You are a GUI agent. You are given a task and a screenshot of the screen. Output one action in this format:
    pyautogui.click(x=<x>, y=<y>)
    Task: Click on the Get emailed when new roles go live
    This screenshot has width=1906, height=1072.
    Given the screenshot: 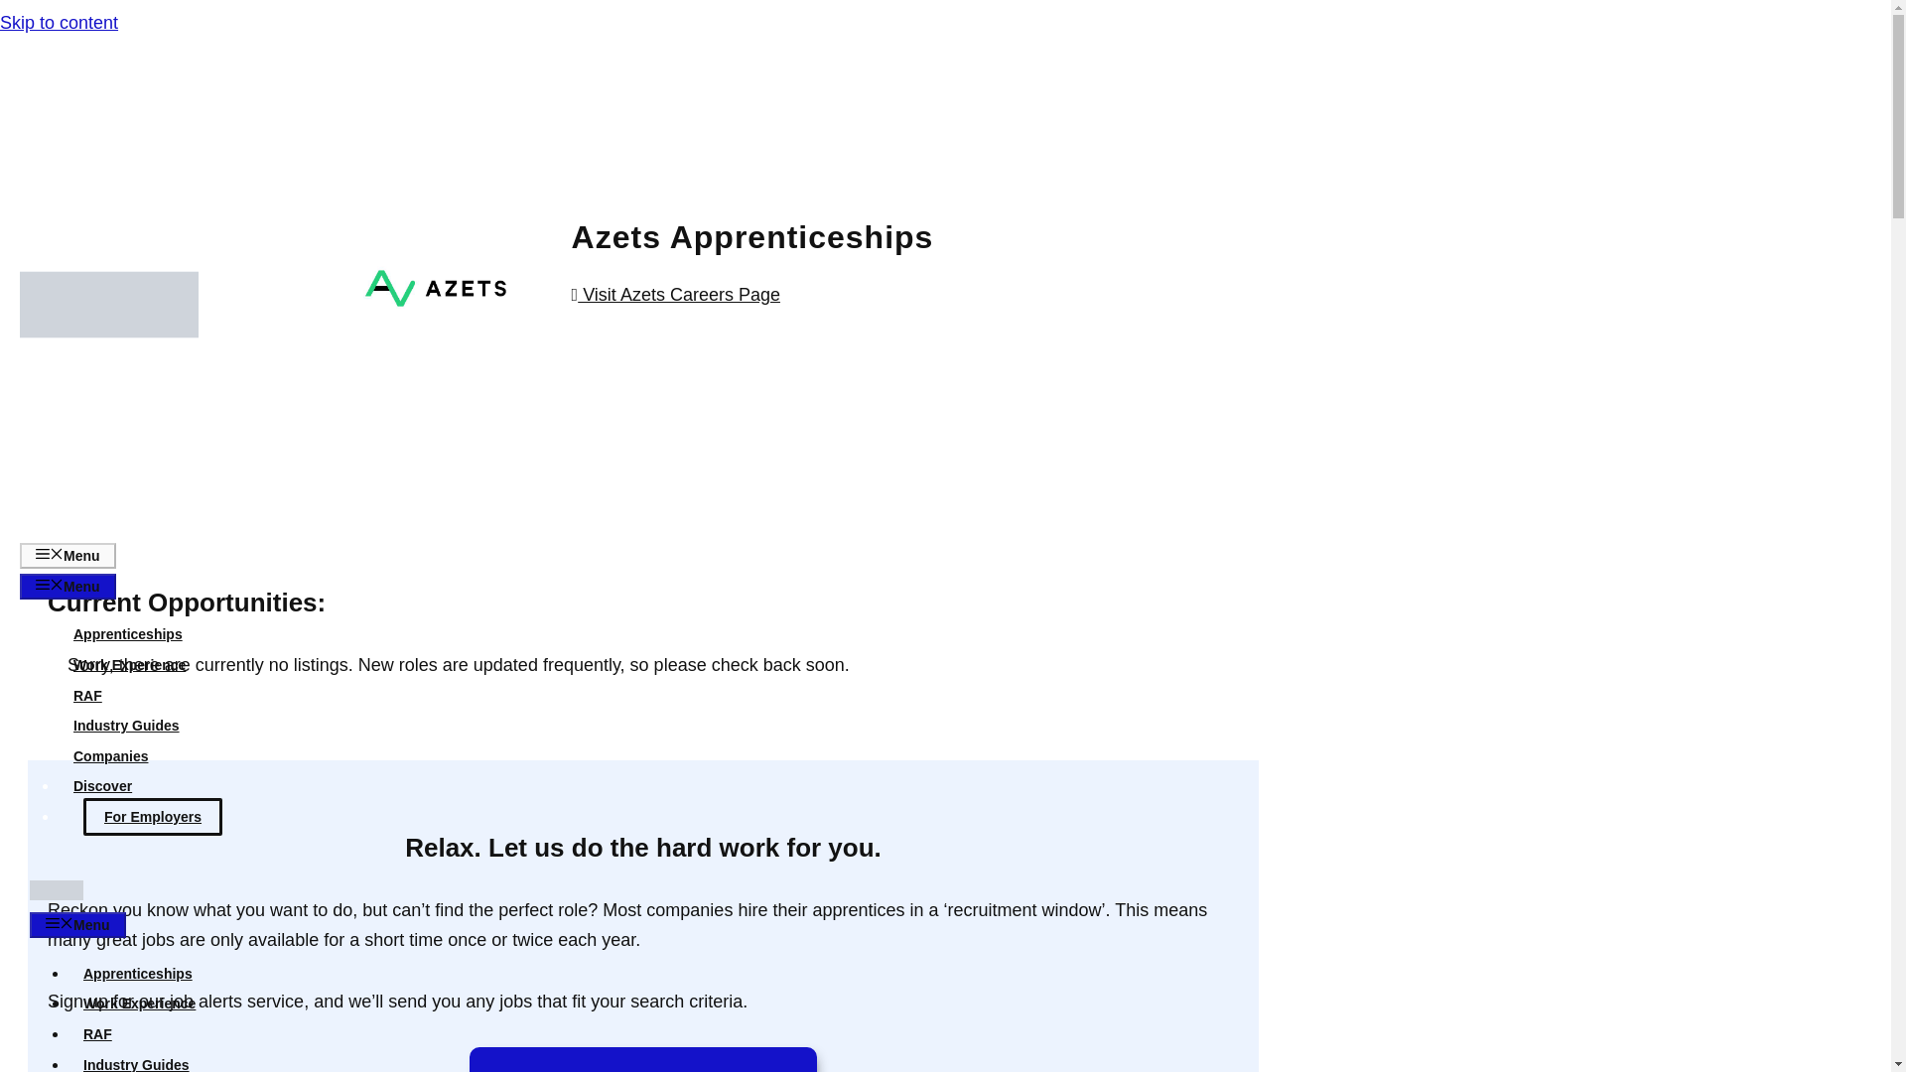 What is the action you would take?
    pyautogui.click(x=641, y=1060)
    